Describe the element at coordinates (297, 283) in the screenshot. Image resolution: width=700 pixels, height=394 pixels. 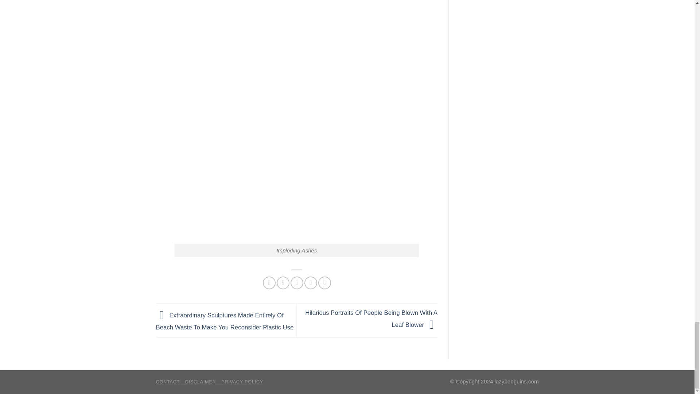
I see `Email to a Friend` at that location.